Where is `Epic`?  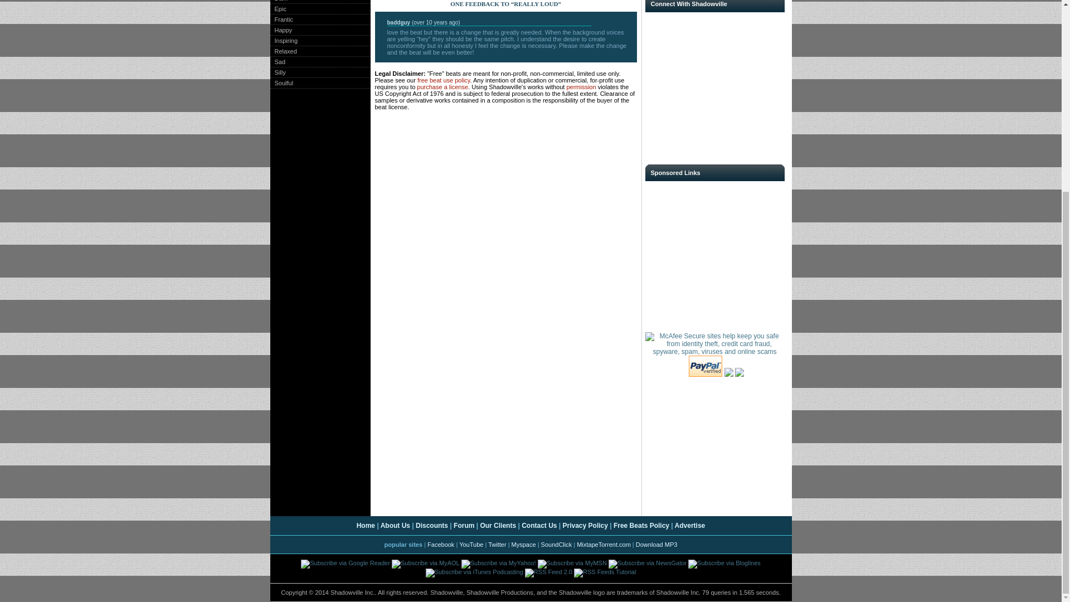 Epic is located at coordinates (278, 8).